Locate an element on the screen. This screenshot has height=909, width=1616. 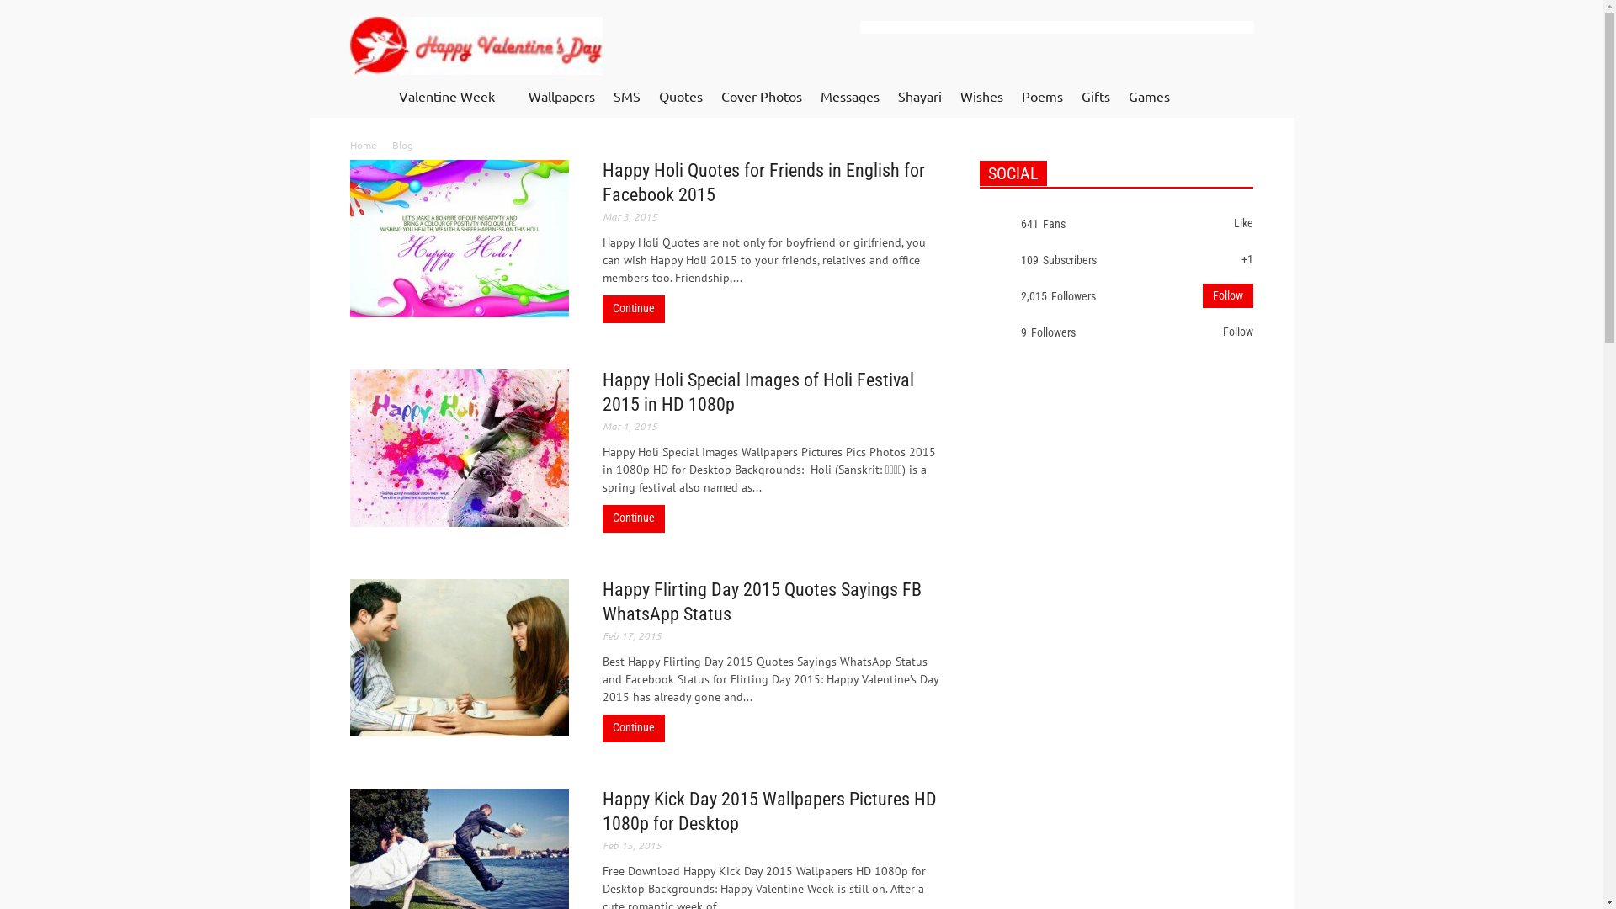
Follow is located at coordinates (1228, 296).